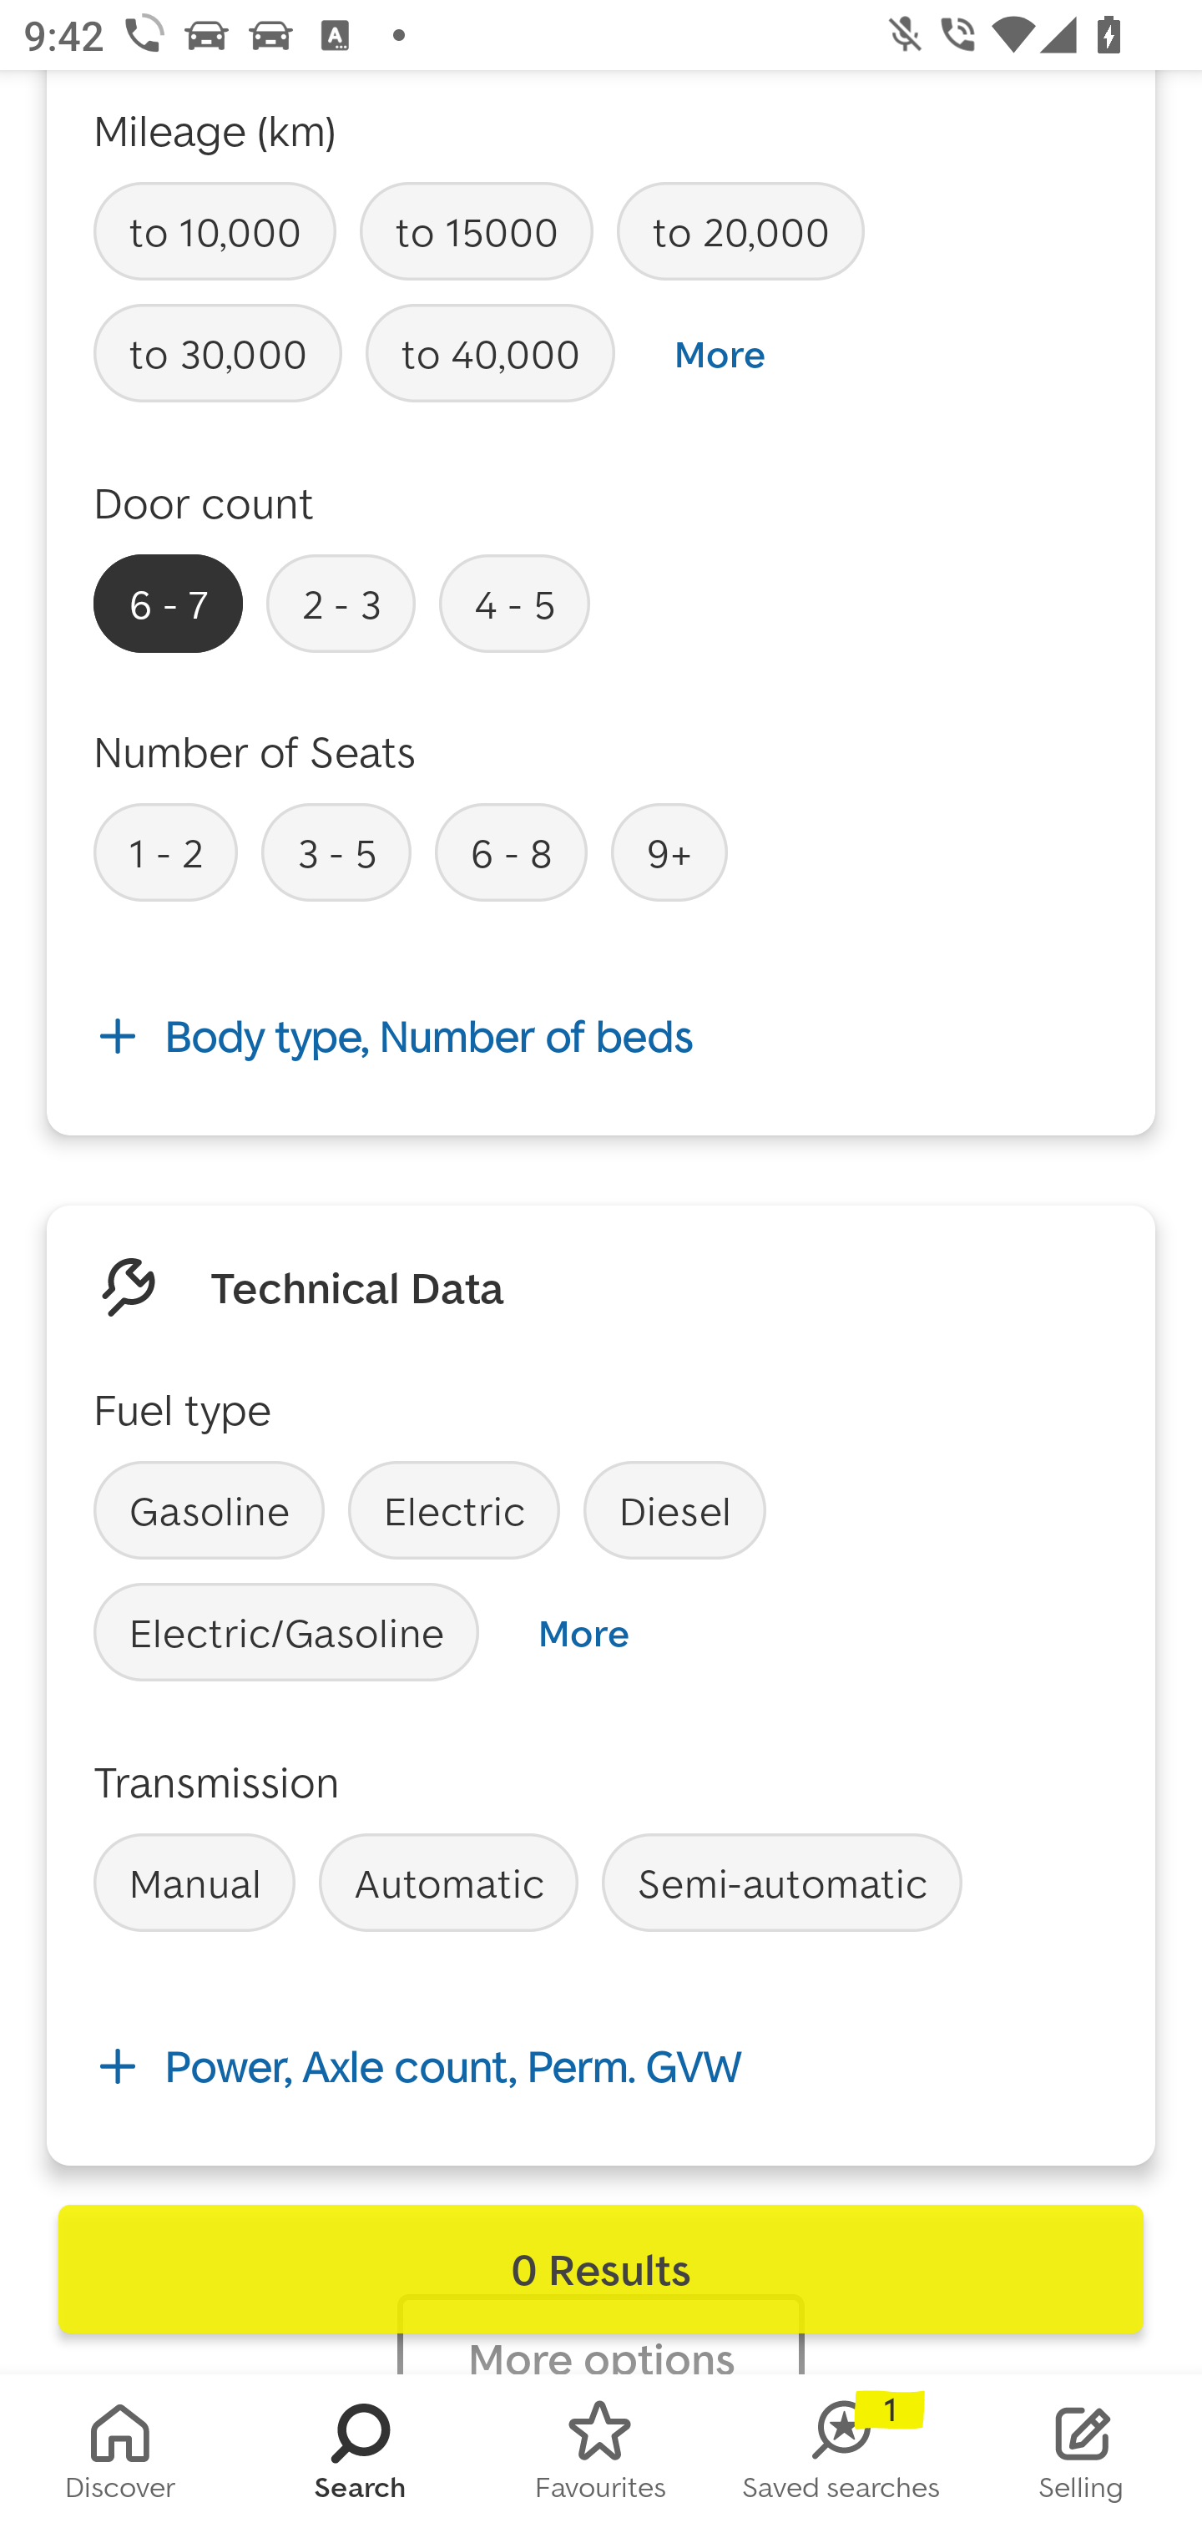 Image resolution: width=1202 pixels, height=2538 pixels. Describe the element at coordinates (194, 1882) in the screenshot. I see `Manual` at that location.